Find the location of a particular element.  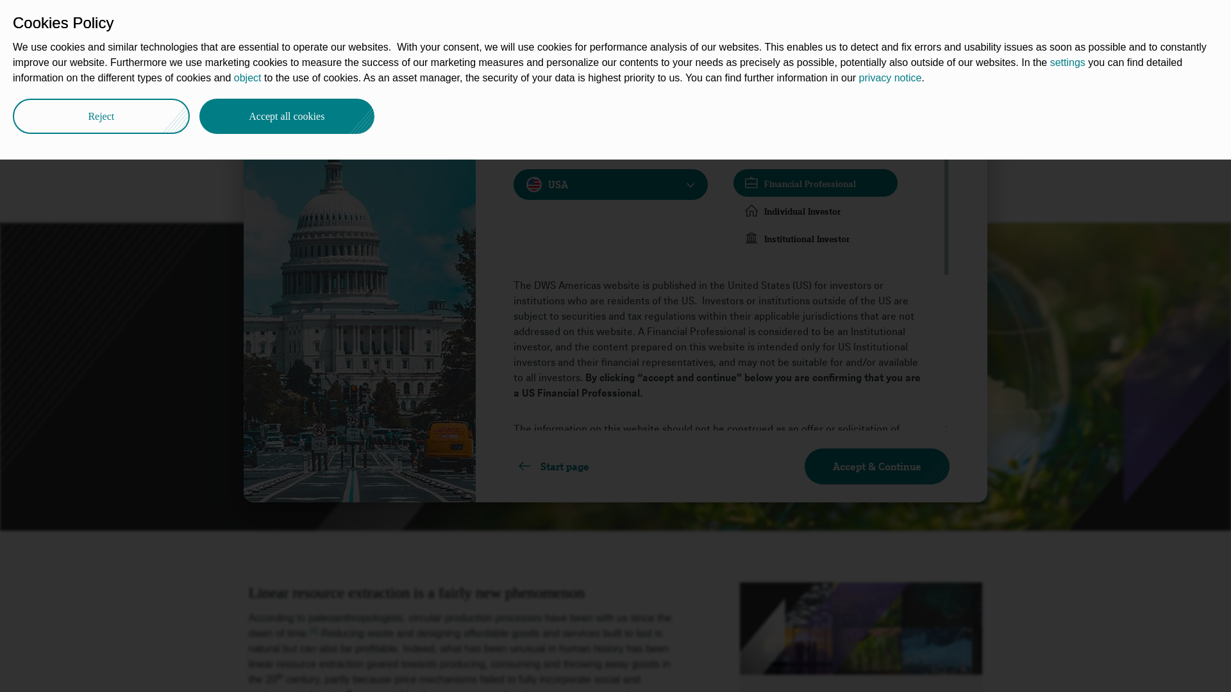

Print is located at coordinates (980, 77).